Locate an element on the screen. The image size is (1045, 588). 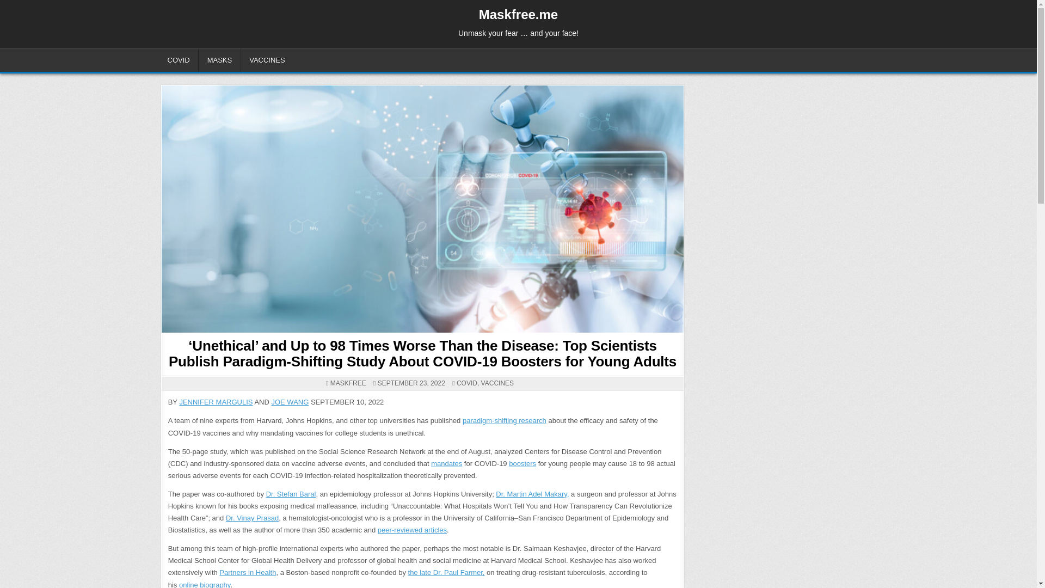
JOE WANG is located at coordinates (290, 402).